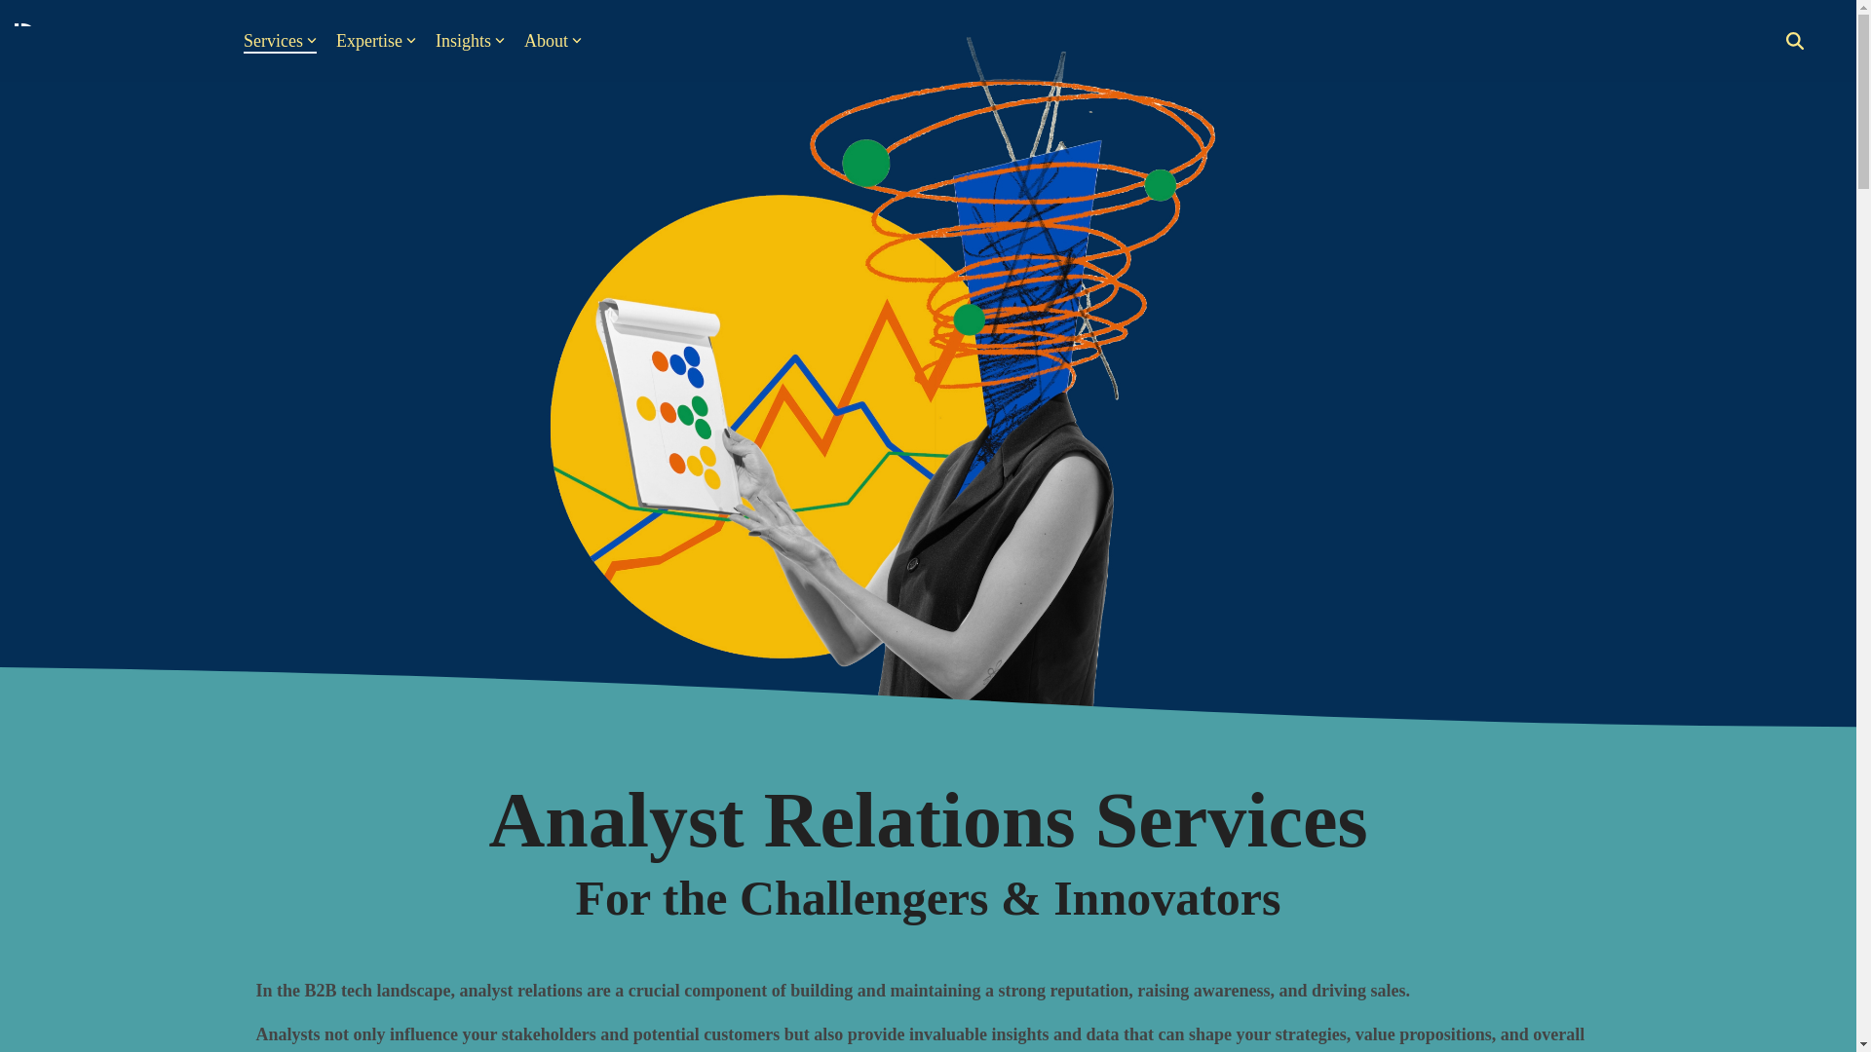 This screenshot has height=1052, width=1871. What do you see at coordinates (279, 41) in the screenshot?
I see `Services` at bounding box center [279, 41].